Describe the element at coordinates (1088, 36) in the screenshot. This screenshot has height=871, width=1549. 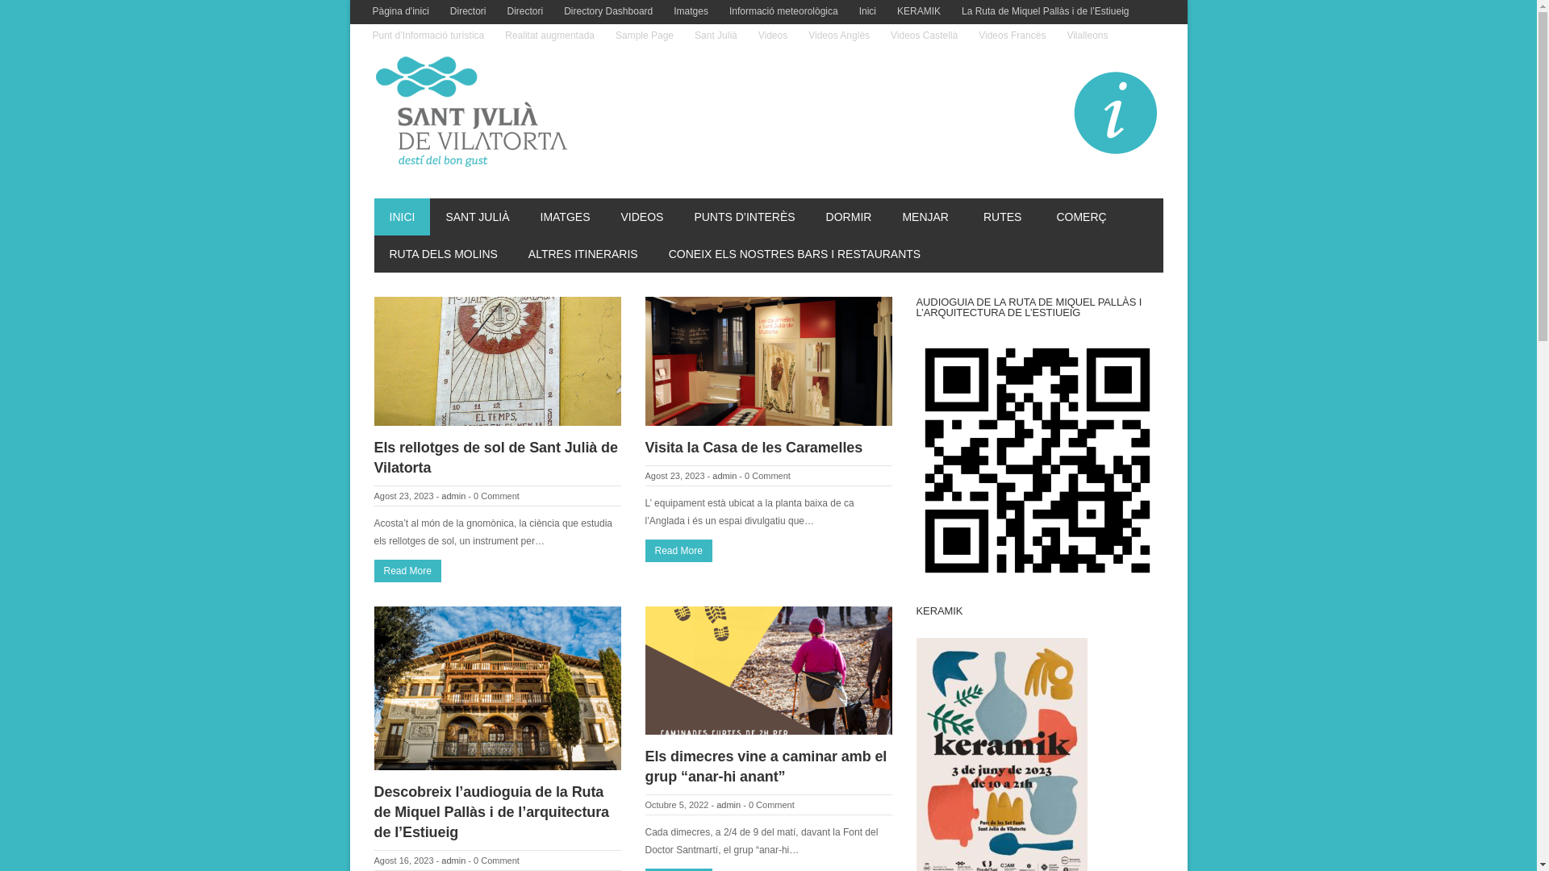
I see `Vilalleons` at that location.